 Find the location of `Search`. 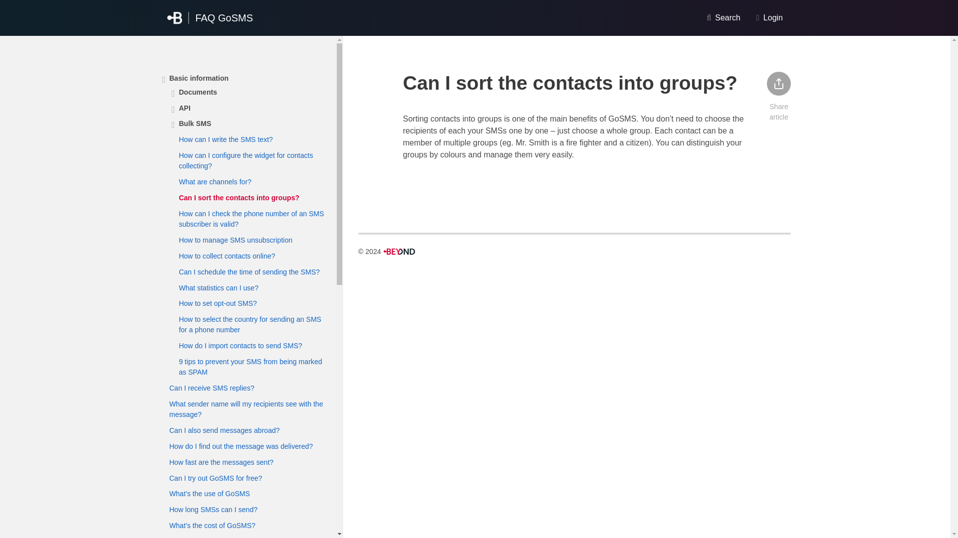

Search is located at coordinates (723, 18).